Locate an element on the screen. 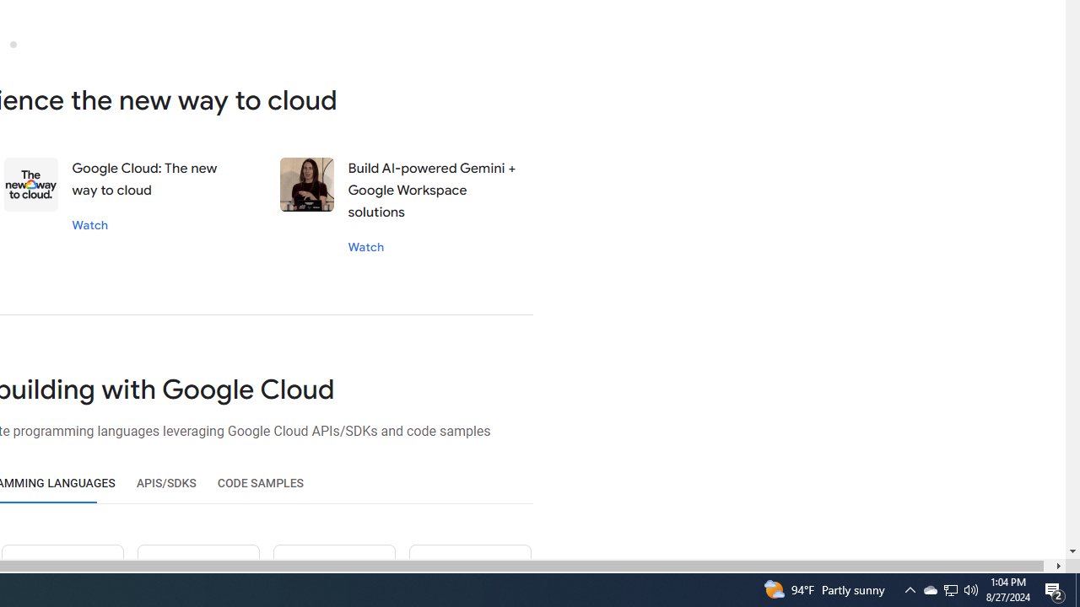 Image resolution: width=1080 pixels, height=607 pixels. Ruby icon is located at coordinates (198, 575).